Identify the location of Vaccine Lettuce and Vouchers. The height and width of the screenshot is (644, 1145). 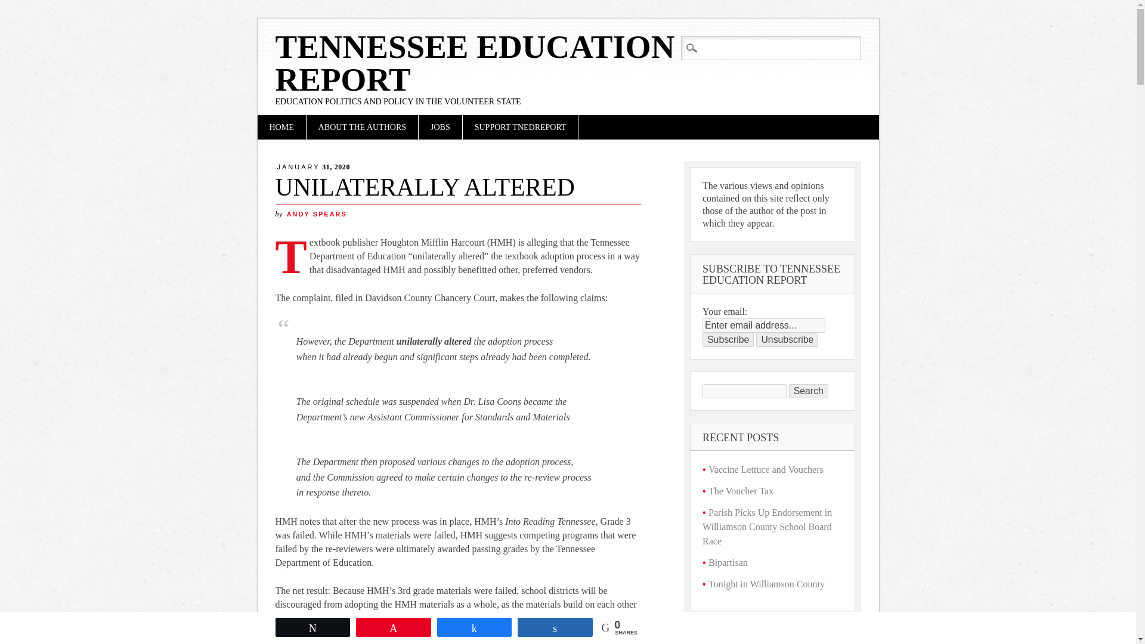
(766, 469).